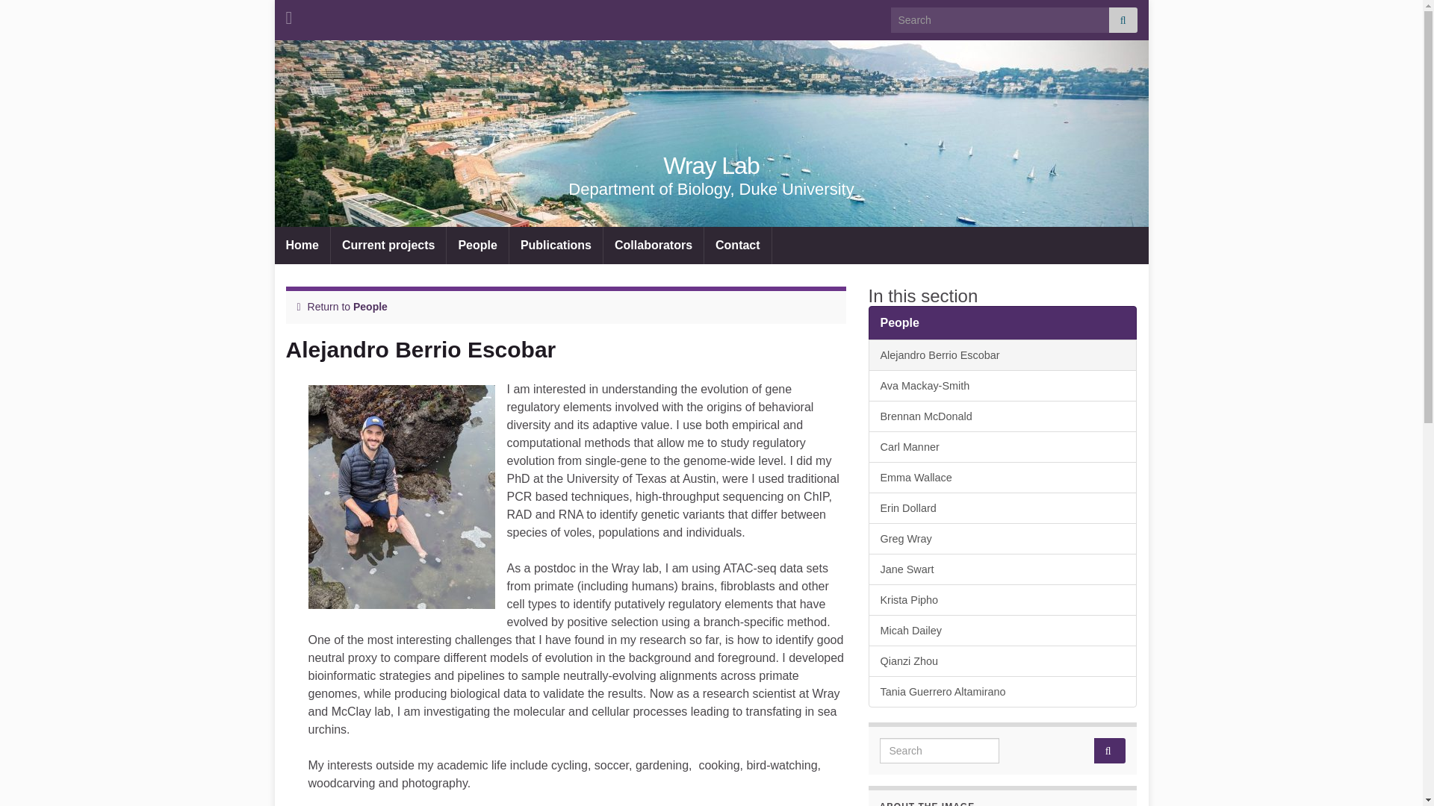 This screenshot has height=806, width=1434. I want to click on People, so click(370, 306).